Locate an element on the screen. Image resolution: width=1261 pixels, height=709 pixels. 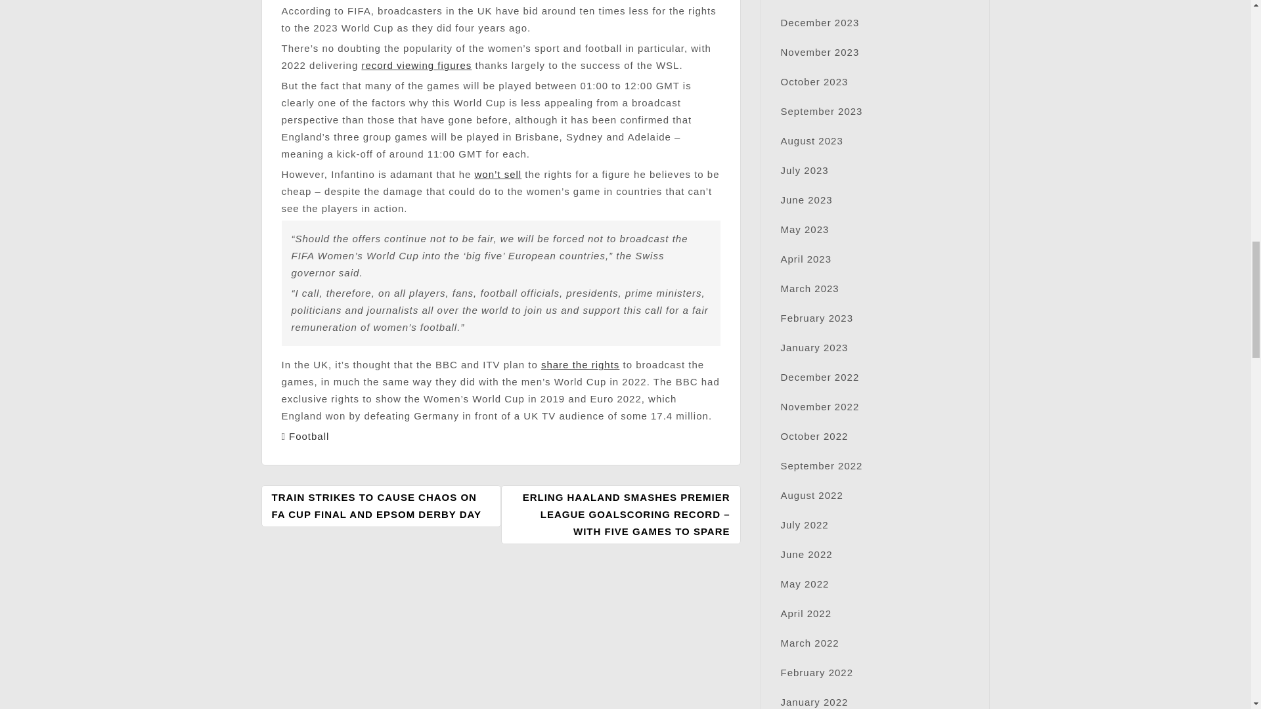
share the rights is located at coordinates (579, 364).